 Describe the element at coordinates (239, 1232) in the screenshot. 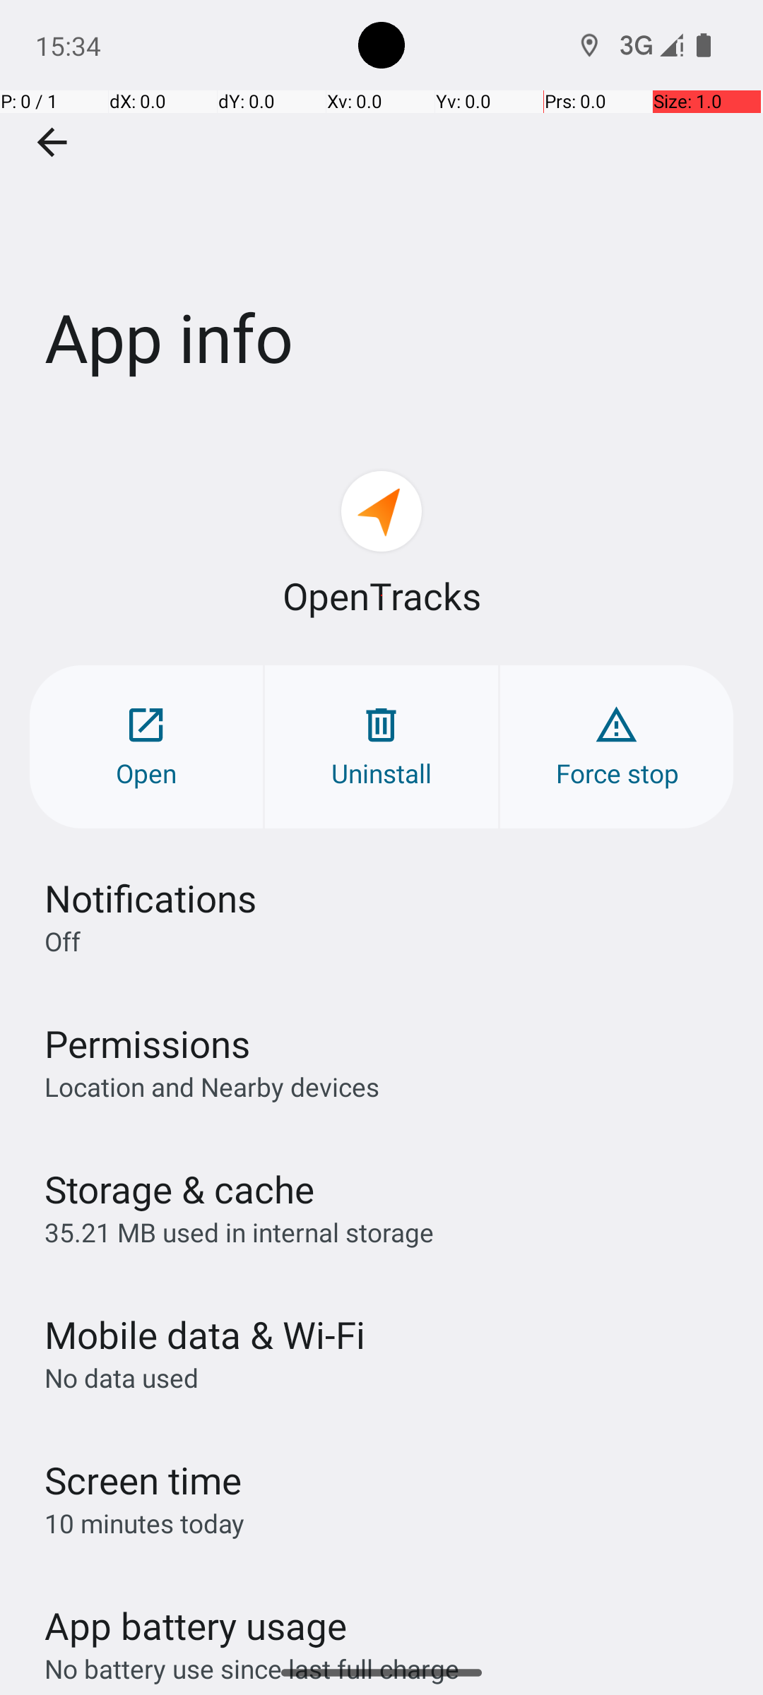

I see `35.21 MB used in internal storage` at that location.